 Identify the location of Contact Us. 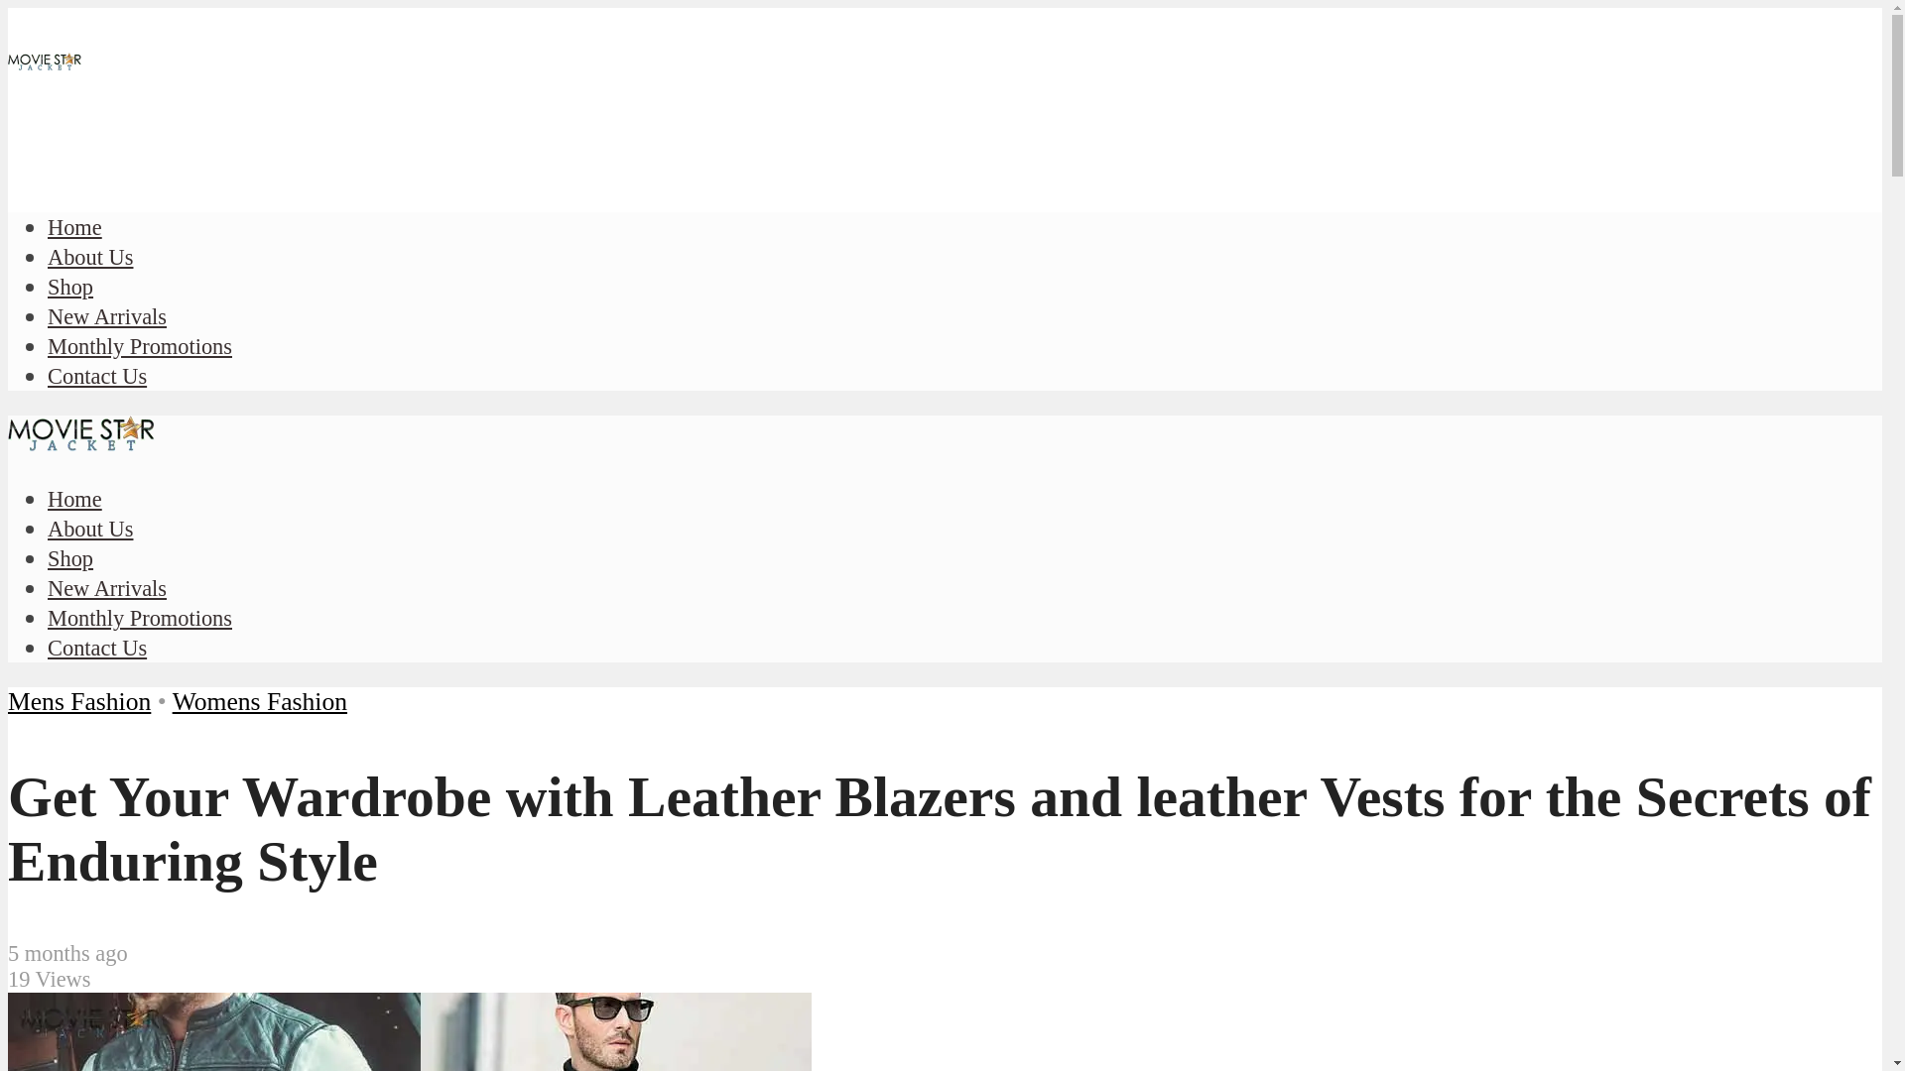
(97, 377).